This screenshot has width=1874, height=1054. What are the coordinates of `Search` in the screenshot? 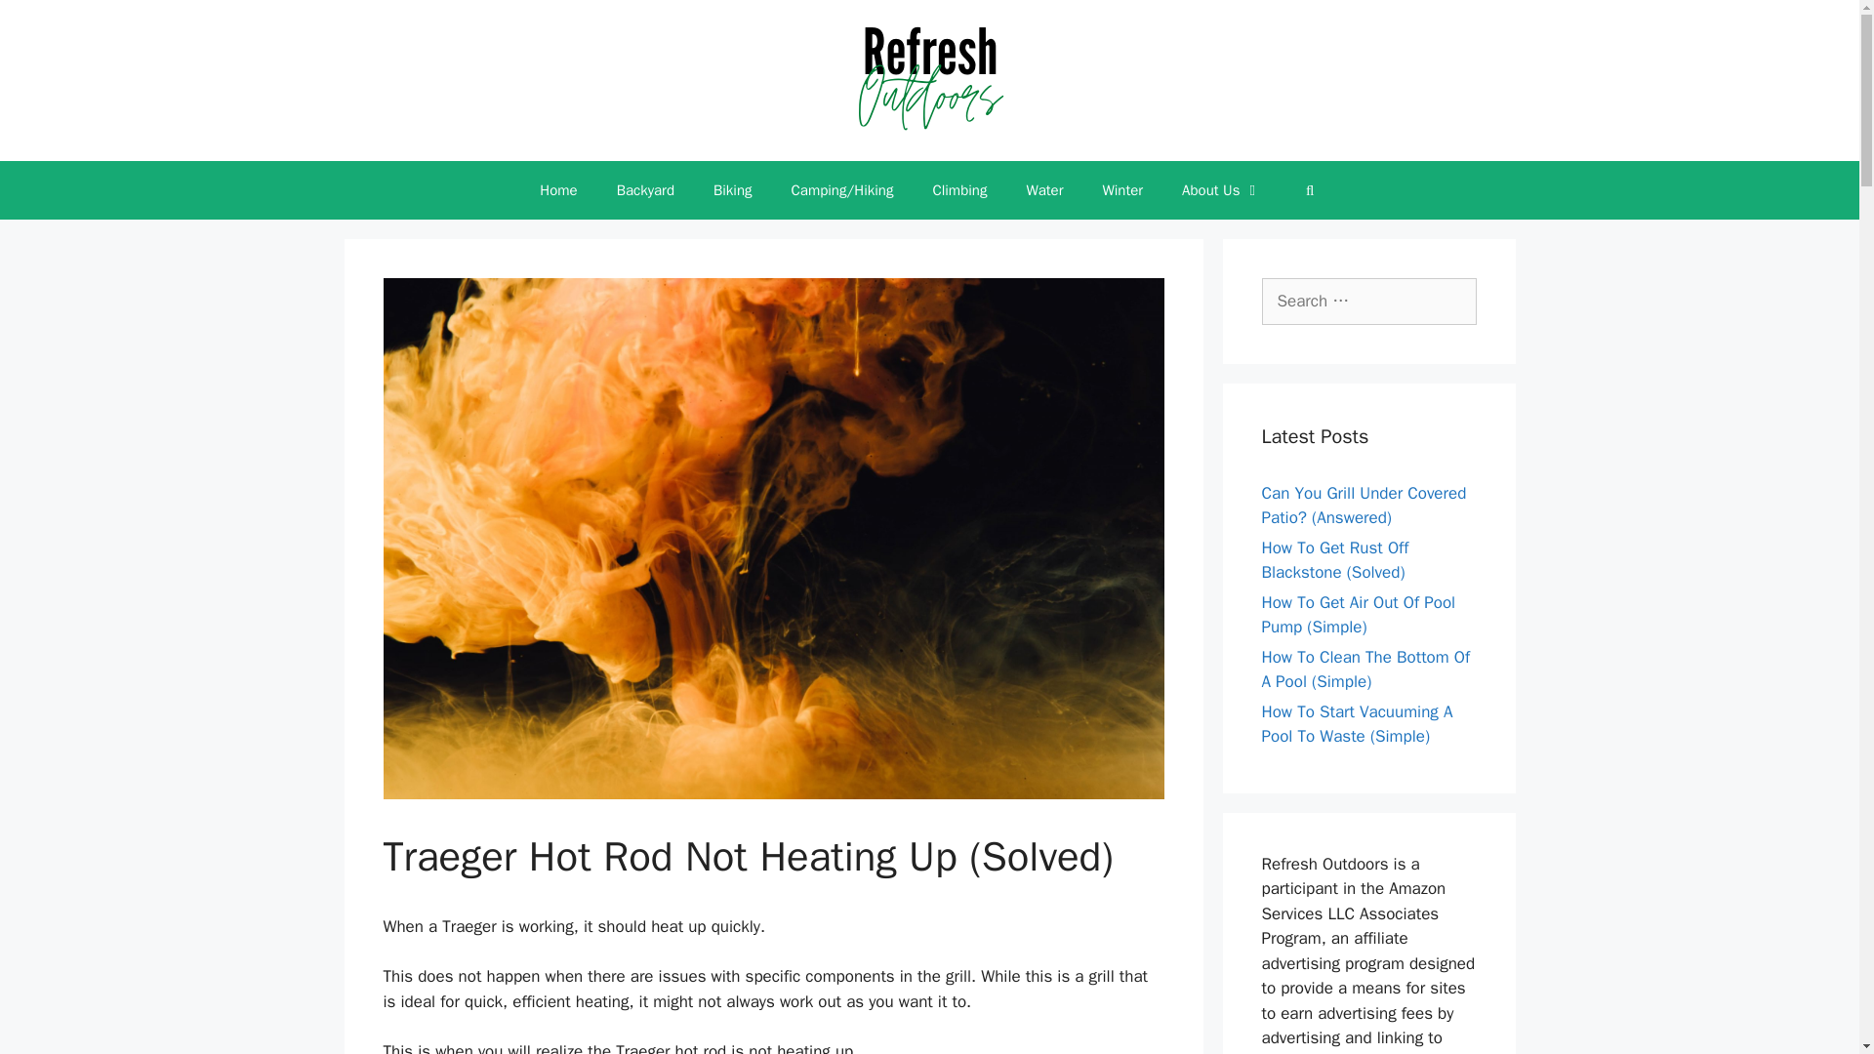 It's located at (46, 23).